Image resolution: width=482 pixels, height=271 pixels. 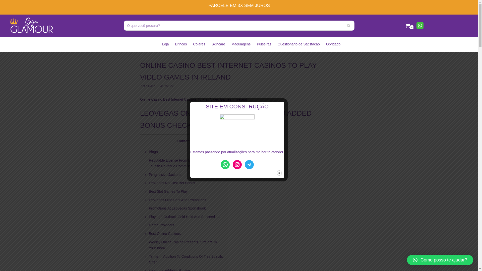 I want to click on Maquiagens, so click(x=241, y=44).